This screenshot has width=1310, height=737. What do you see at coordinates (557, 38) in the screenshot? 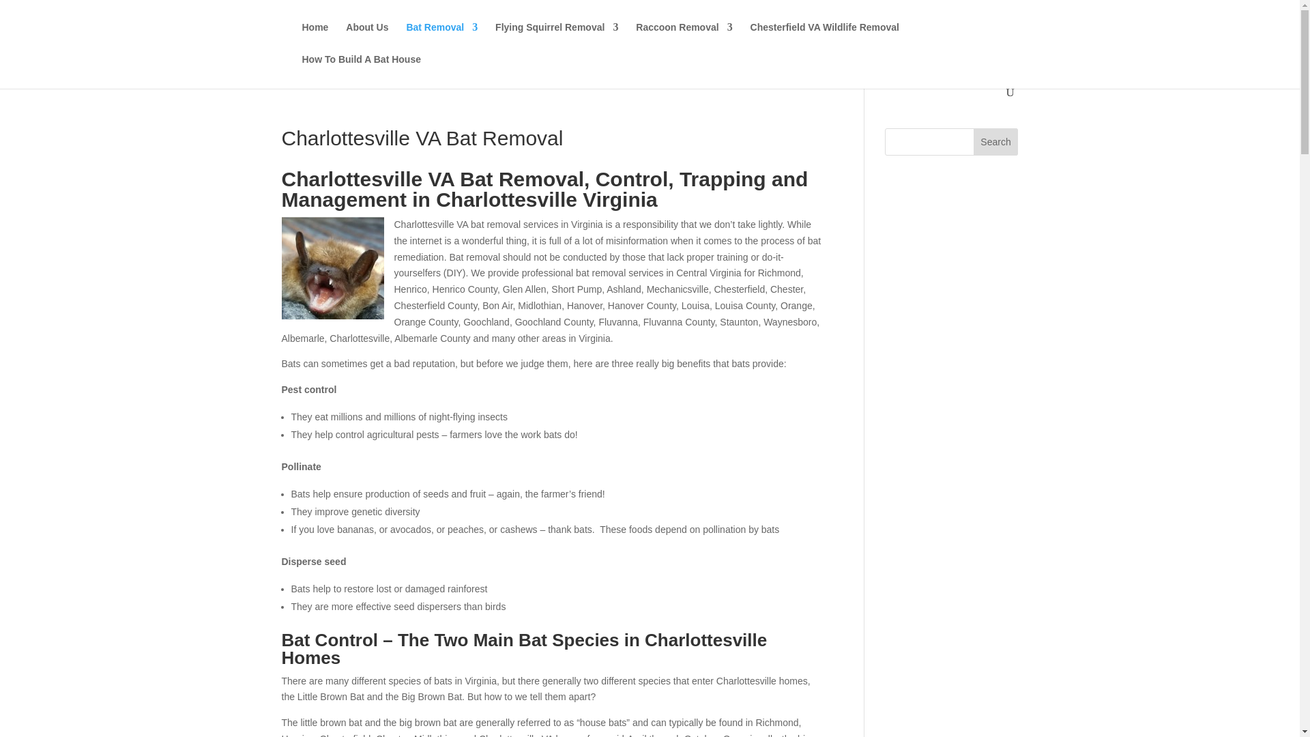
I see `Flying Squirrel Removal` at bounding box center [557, 38].